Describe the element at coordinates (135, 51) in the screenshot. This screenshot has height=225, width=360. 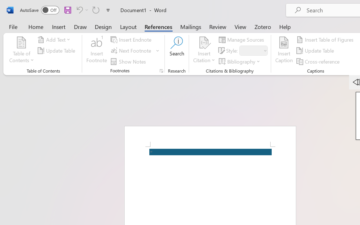
I see `Next Footnote` at that location.